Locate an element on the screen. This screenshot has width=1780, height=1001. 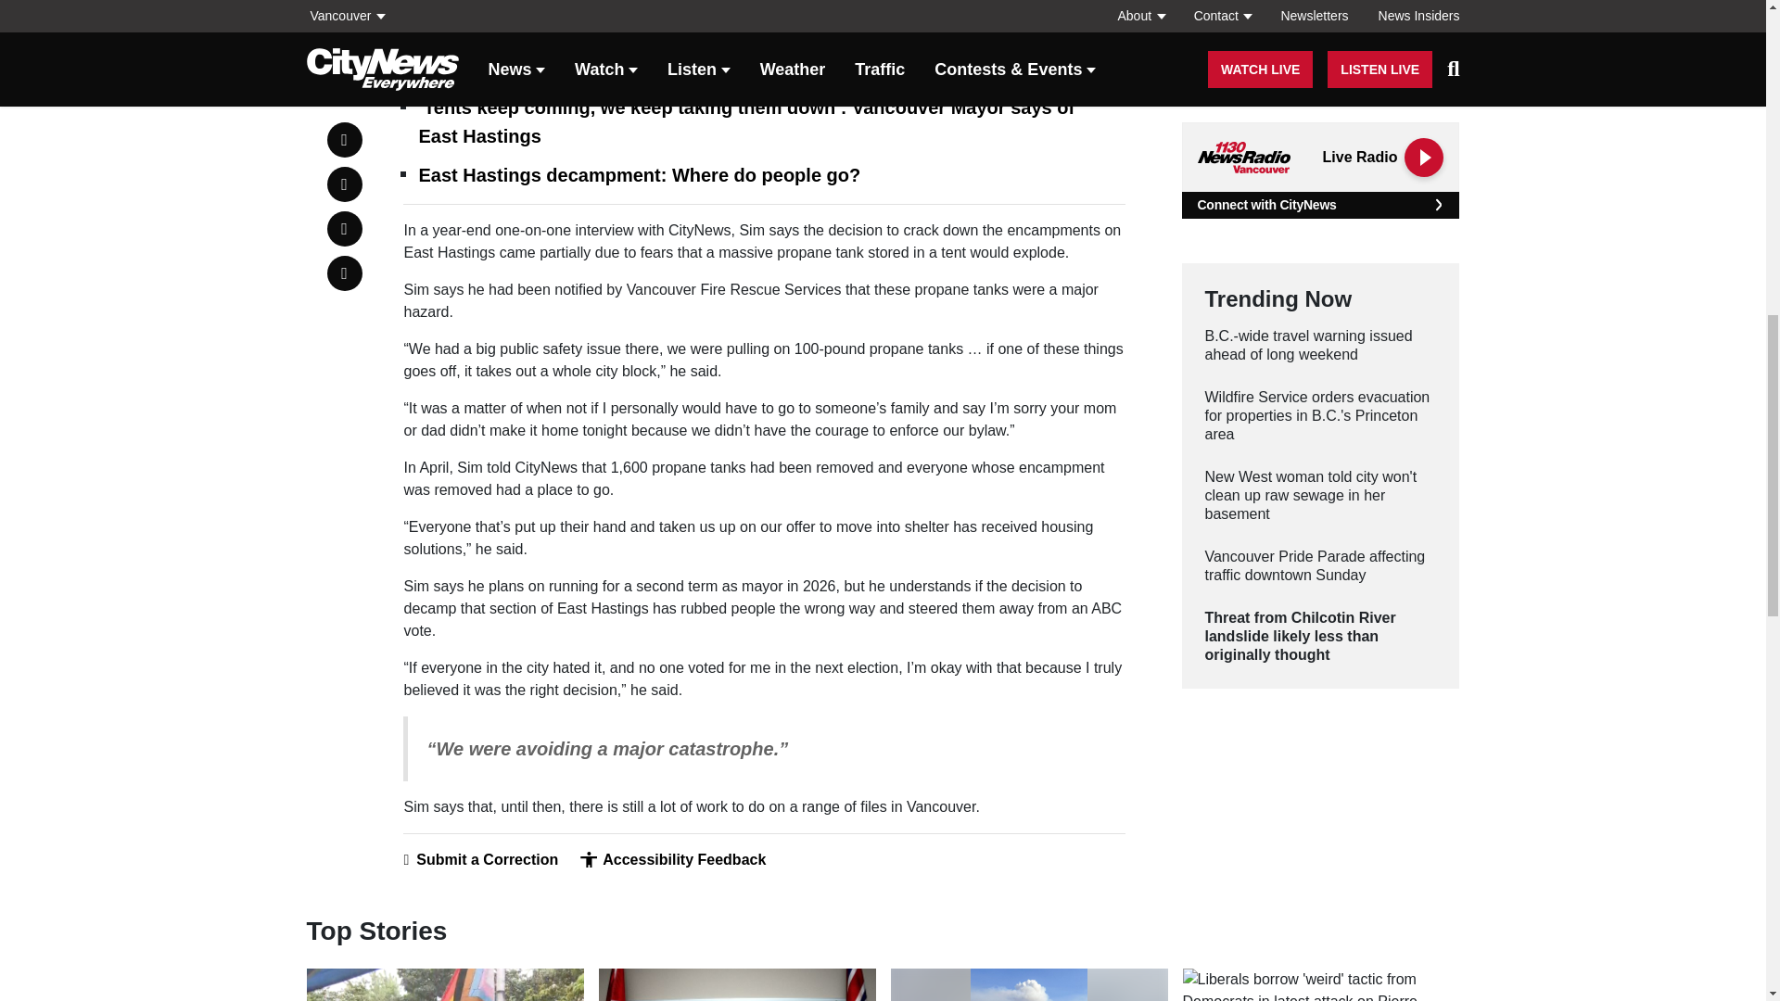
Submit a Correction is located at coordinates (480, 860).